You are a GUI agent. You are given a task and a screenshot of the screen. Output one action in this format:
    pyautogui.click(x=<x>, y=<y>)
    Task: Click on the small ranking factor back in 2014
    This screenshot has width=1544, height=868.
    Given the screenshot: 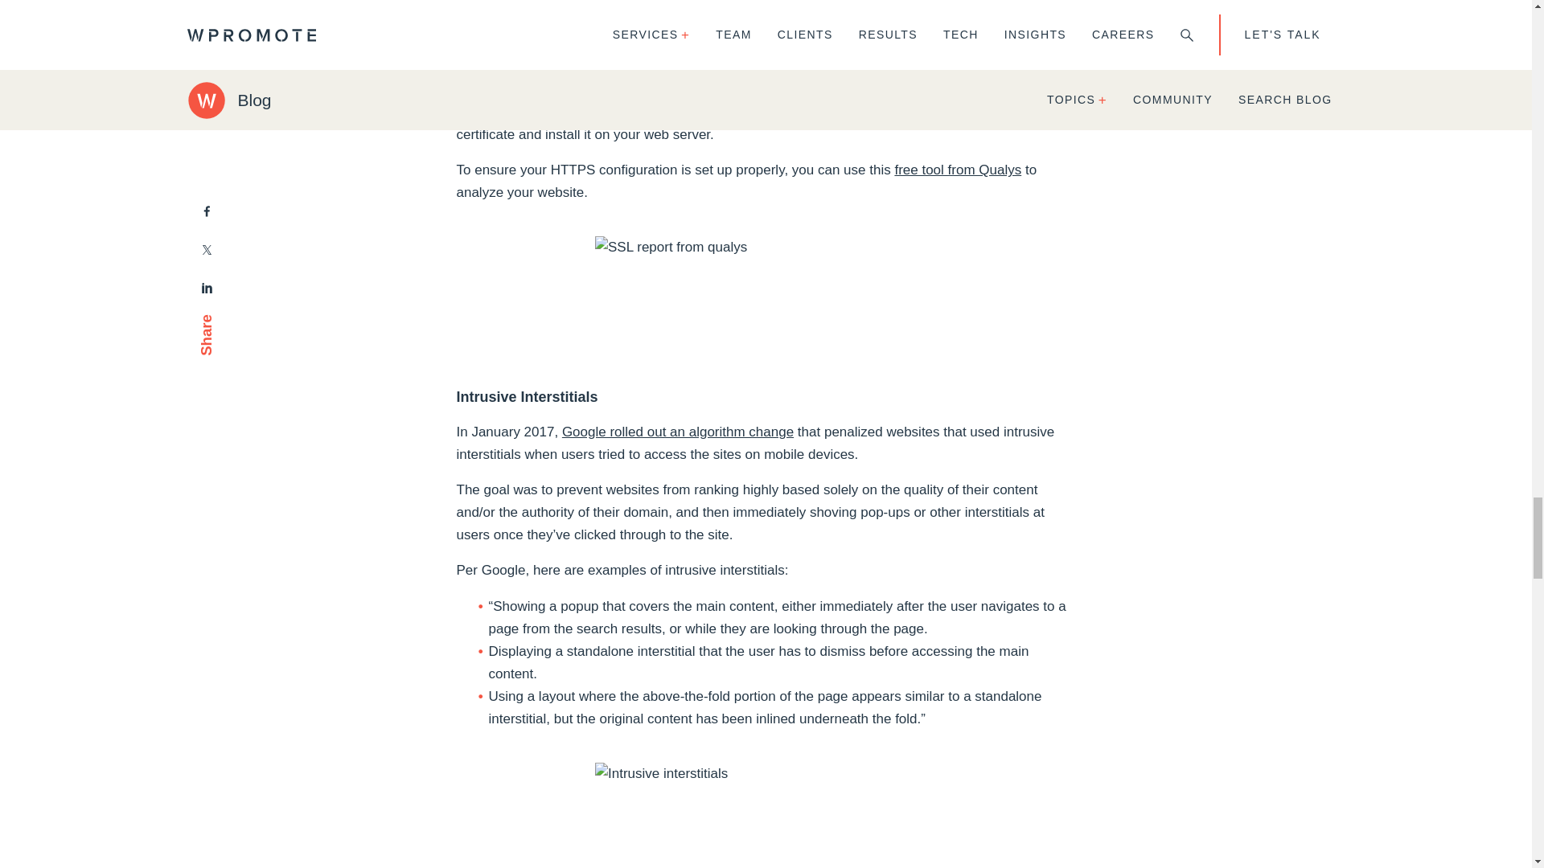 What is the action you would take?
    pyautogui.click(x=751, y=20)
    